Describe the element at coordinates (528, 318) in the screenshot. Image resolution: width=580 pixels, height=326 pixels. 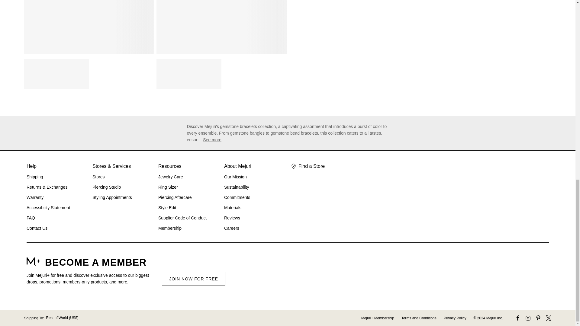
I see `Instagram` at that location.